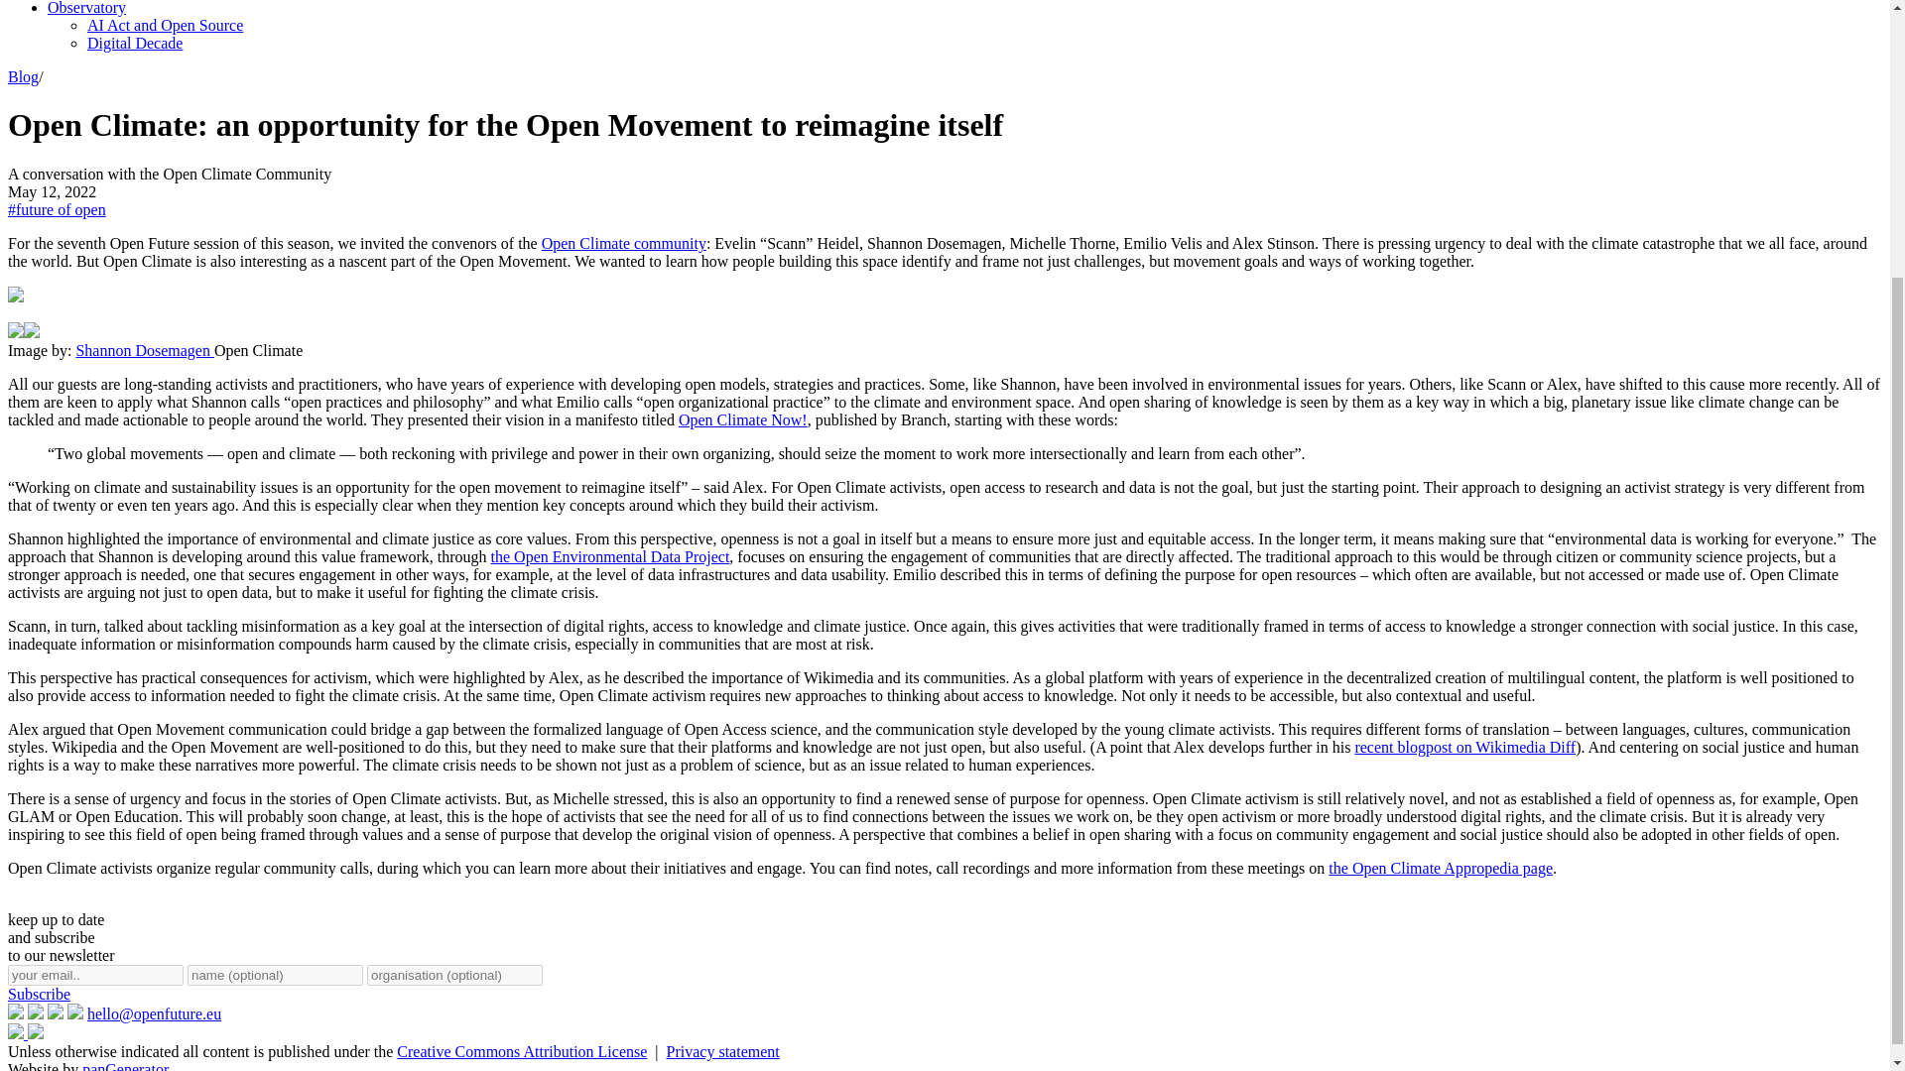  What do you see at coordinates (623, 242) in the screenshot?
I see `Open Climate community` at bounding box center [623, 242].